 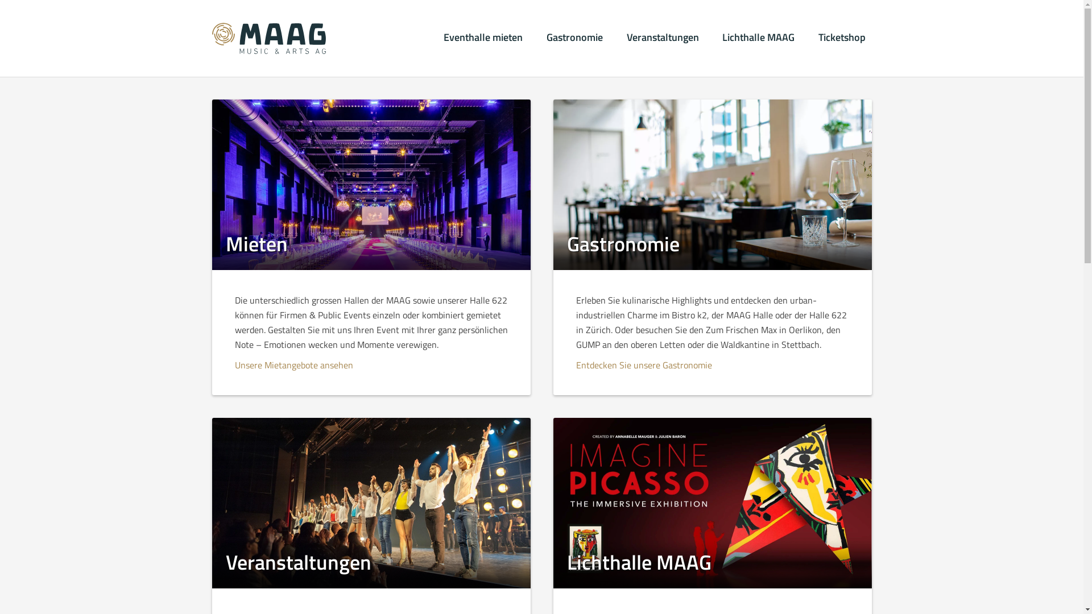 What do you see at coordinates (249, 111) in the screenshot?
I see `MAAG Music & Arts AG` at bounding box center [249, 111].